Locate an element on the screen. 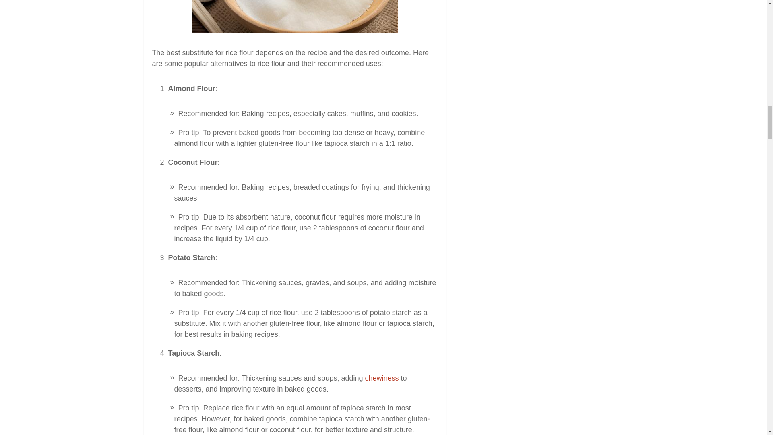 This screenshot has width=773, height=435. chewiness is located at coordinates (382, 378).